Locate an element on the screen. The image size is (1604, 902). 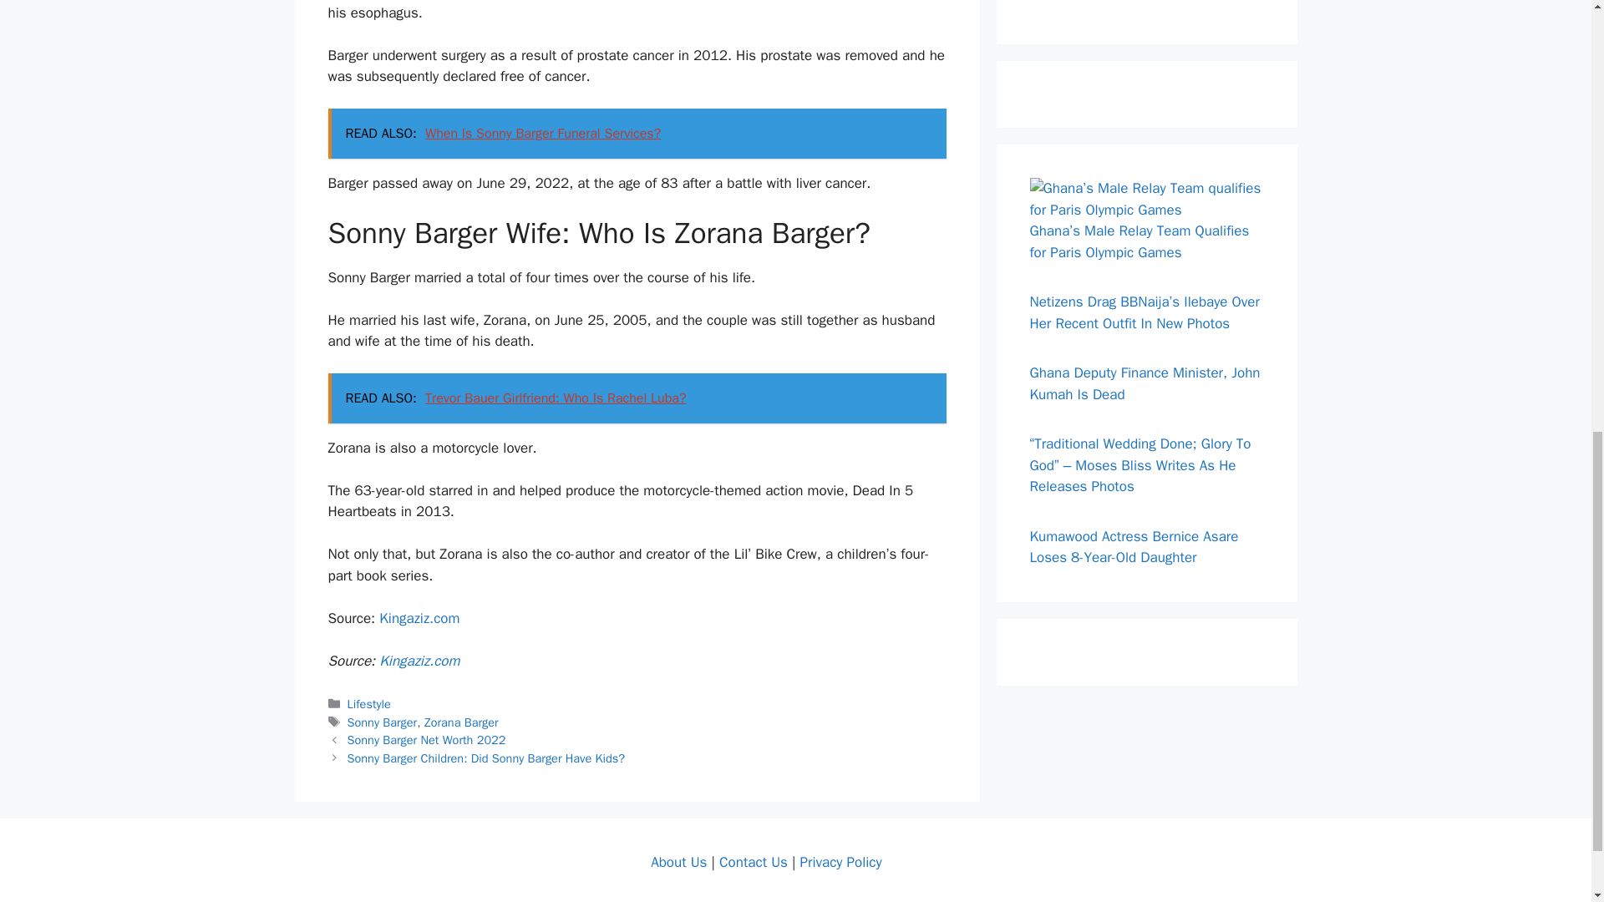
Zorana Barger is located at coordinates (461, 722).